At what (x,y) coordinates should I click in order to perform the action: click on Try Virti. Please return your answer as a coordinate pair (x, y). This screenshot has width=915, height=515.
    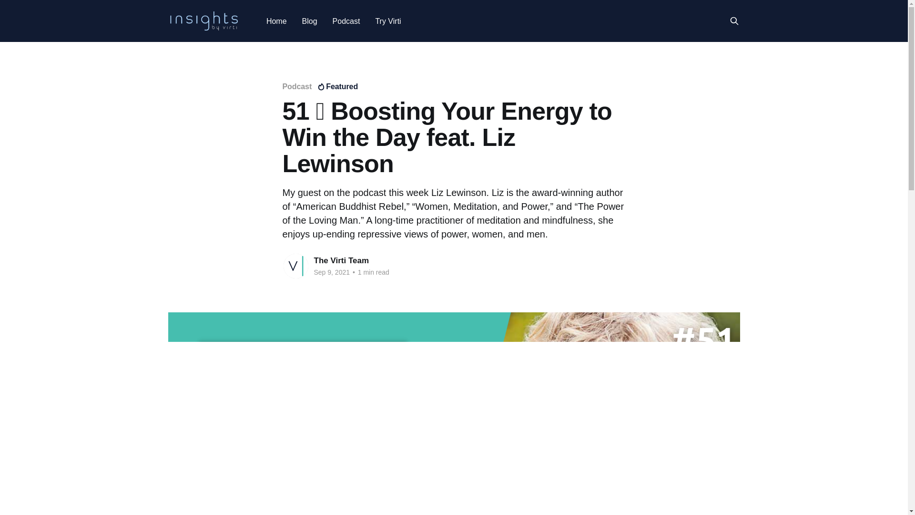
    Looking at the image, I should click on (388, 21).